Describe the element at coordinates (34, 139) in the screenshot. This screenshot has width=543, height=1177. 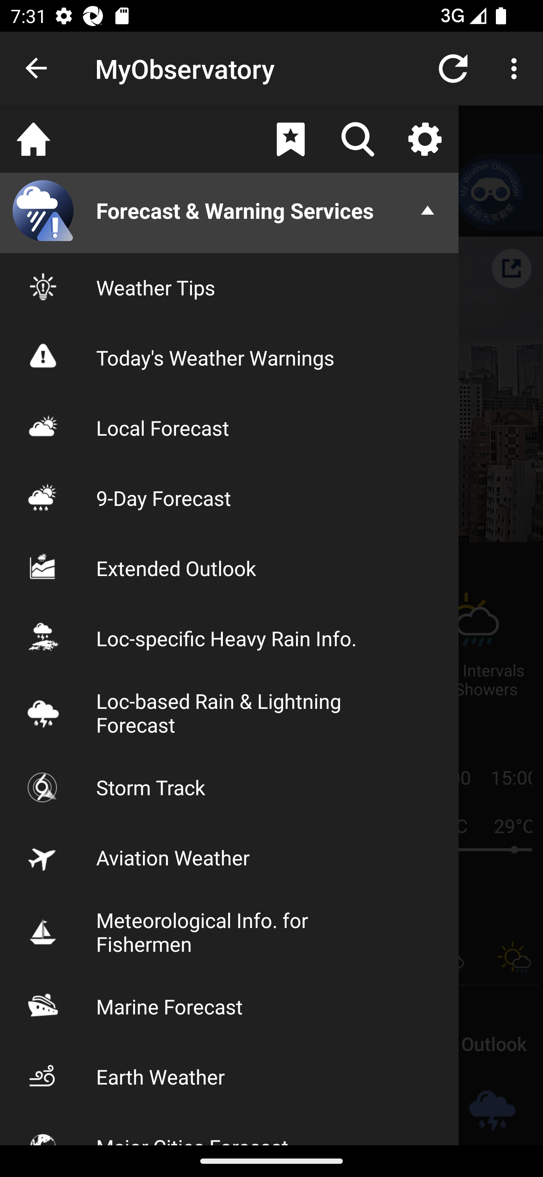
I see `Homepage` at that location.